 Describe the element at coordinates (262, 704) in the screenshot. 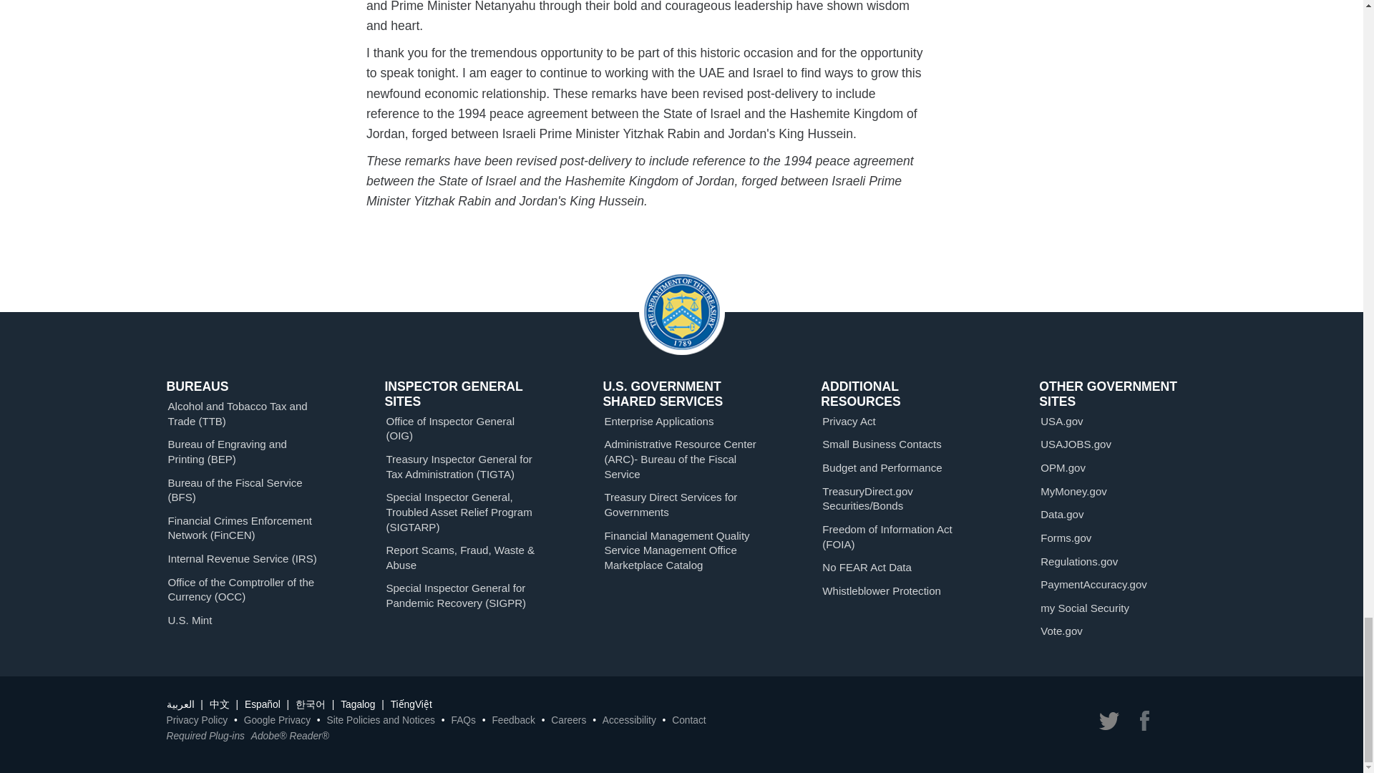

I see `Spanish` at that location.